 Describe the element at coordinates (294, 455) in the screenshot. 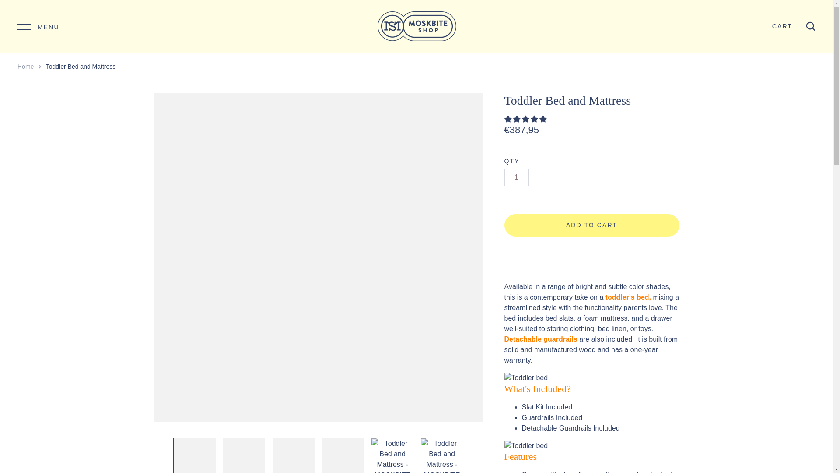

I see `Toddler Bed and Mattress - MOSKBITE` at that location.